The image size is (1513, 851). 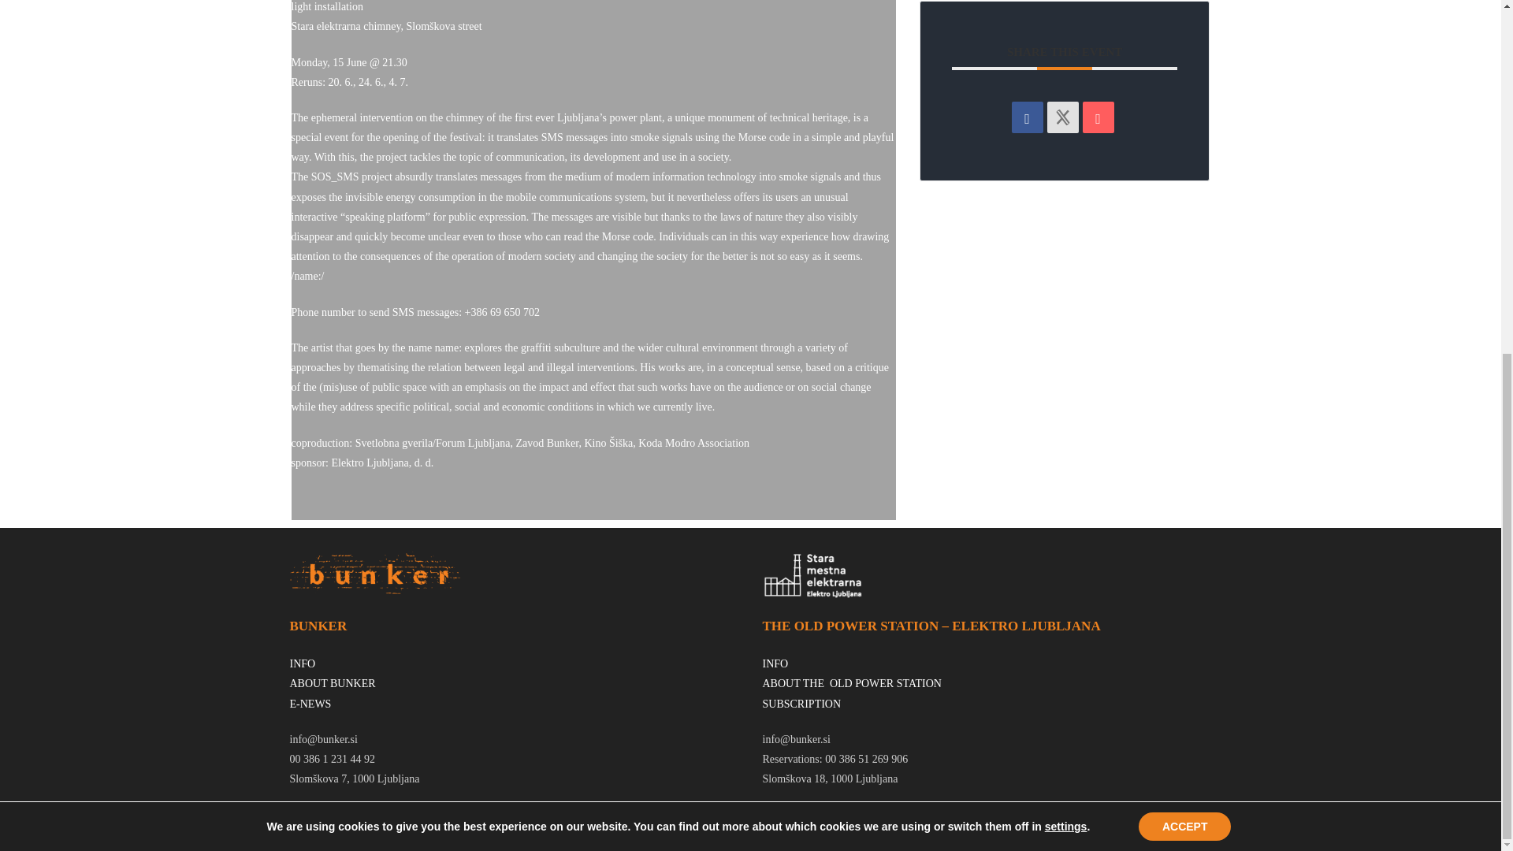 What do you see at coordinates (1099, 117) in the screenshot?
I see `Email` at bounding box center [1099, 117].